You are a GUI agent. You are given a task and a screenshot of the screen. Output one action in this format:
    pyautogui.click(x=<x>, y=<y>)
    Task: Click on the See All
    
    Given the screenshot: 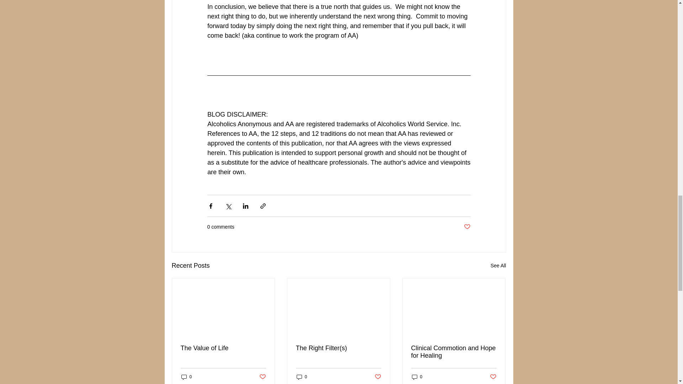 What is the action you would take?
    pyautogui.click(x=498, y=266)
    